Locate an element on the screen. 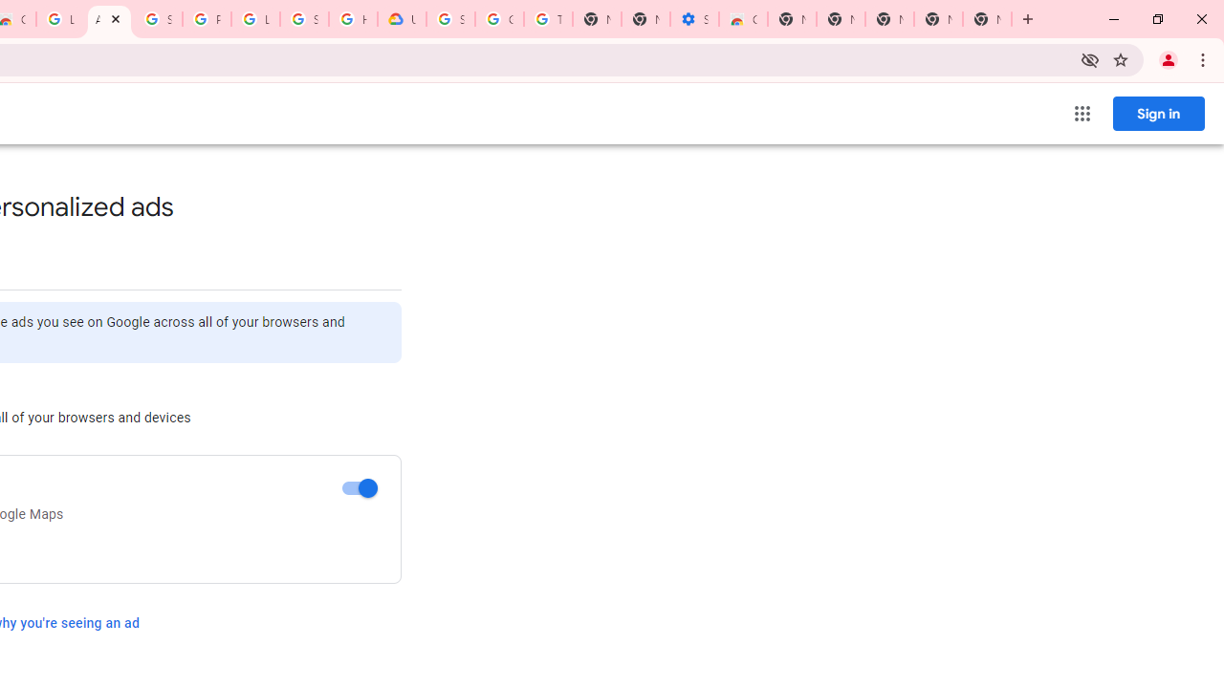 The image size is (1224, 688). Google Account Help is located at coordinates (499, 19).